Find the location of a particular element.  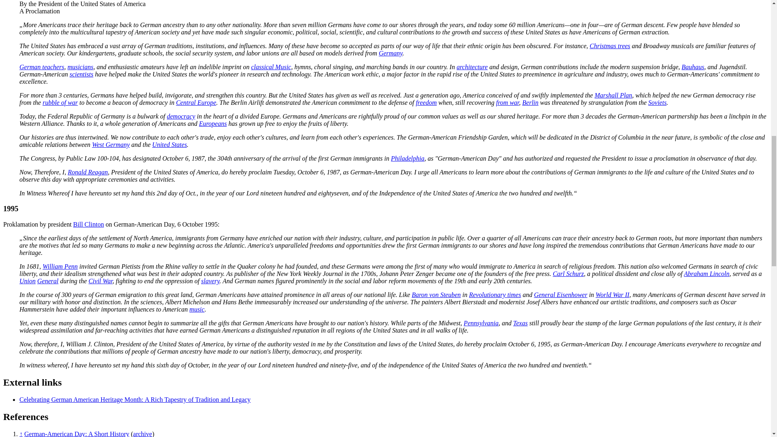

classical Music is located at coordinates (271, 66).